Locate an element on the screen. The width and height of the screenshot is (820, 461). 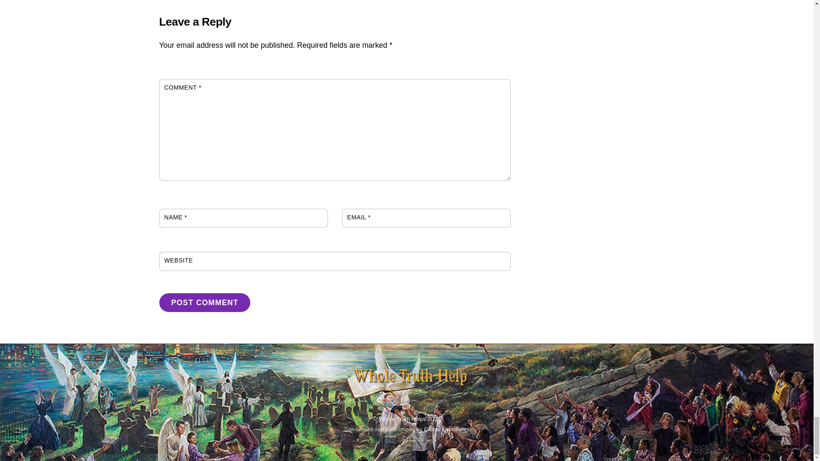
Whole Truth Helps is located at coordinates (407, 400).